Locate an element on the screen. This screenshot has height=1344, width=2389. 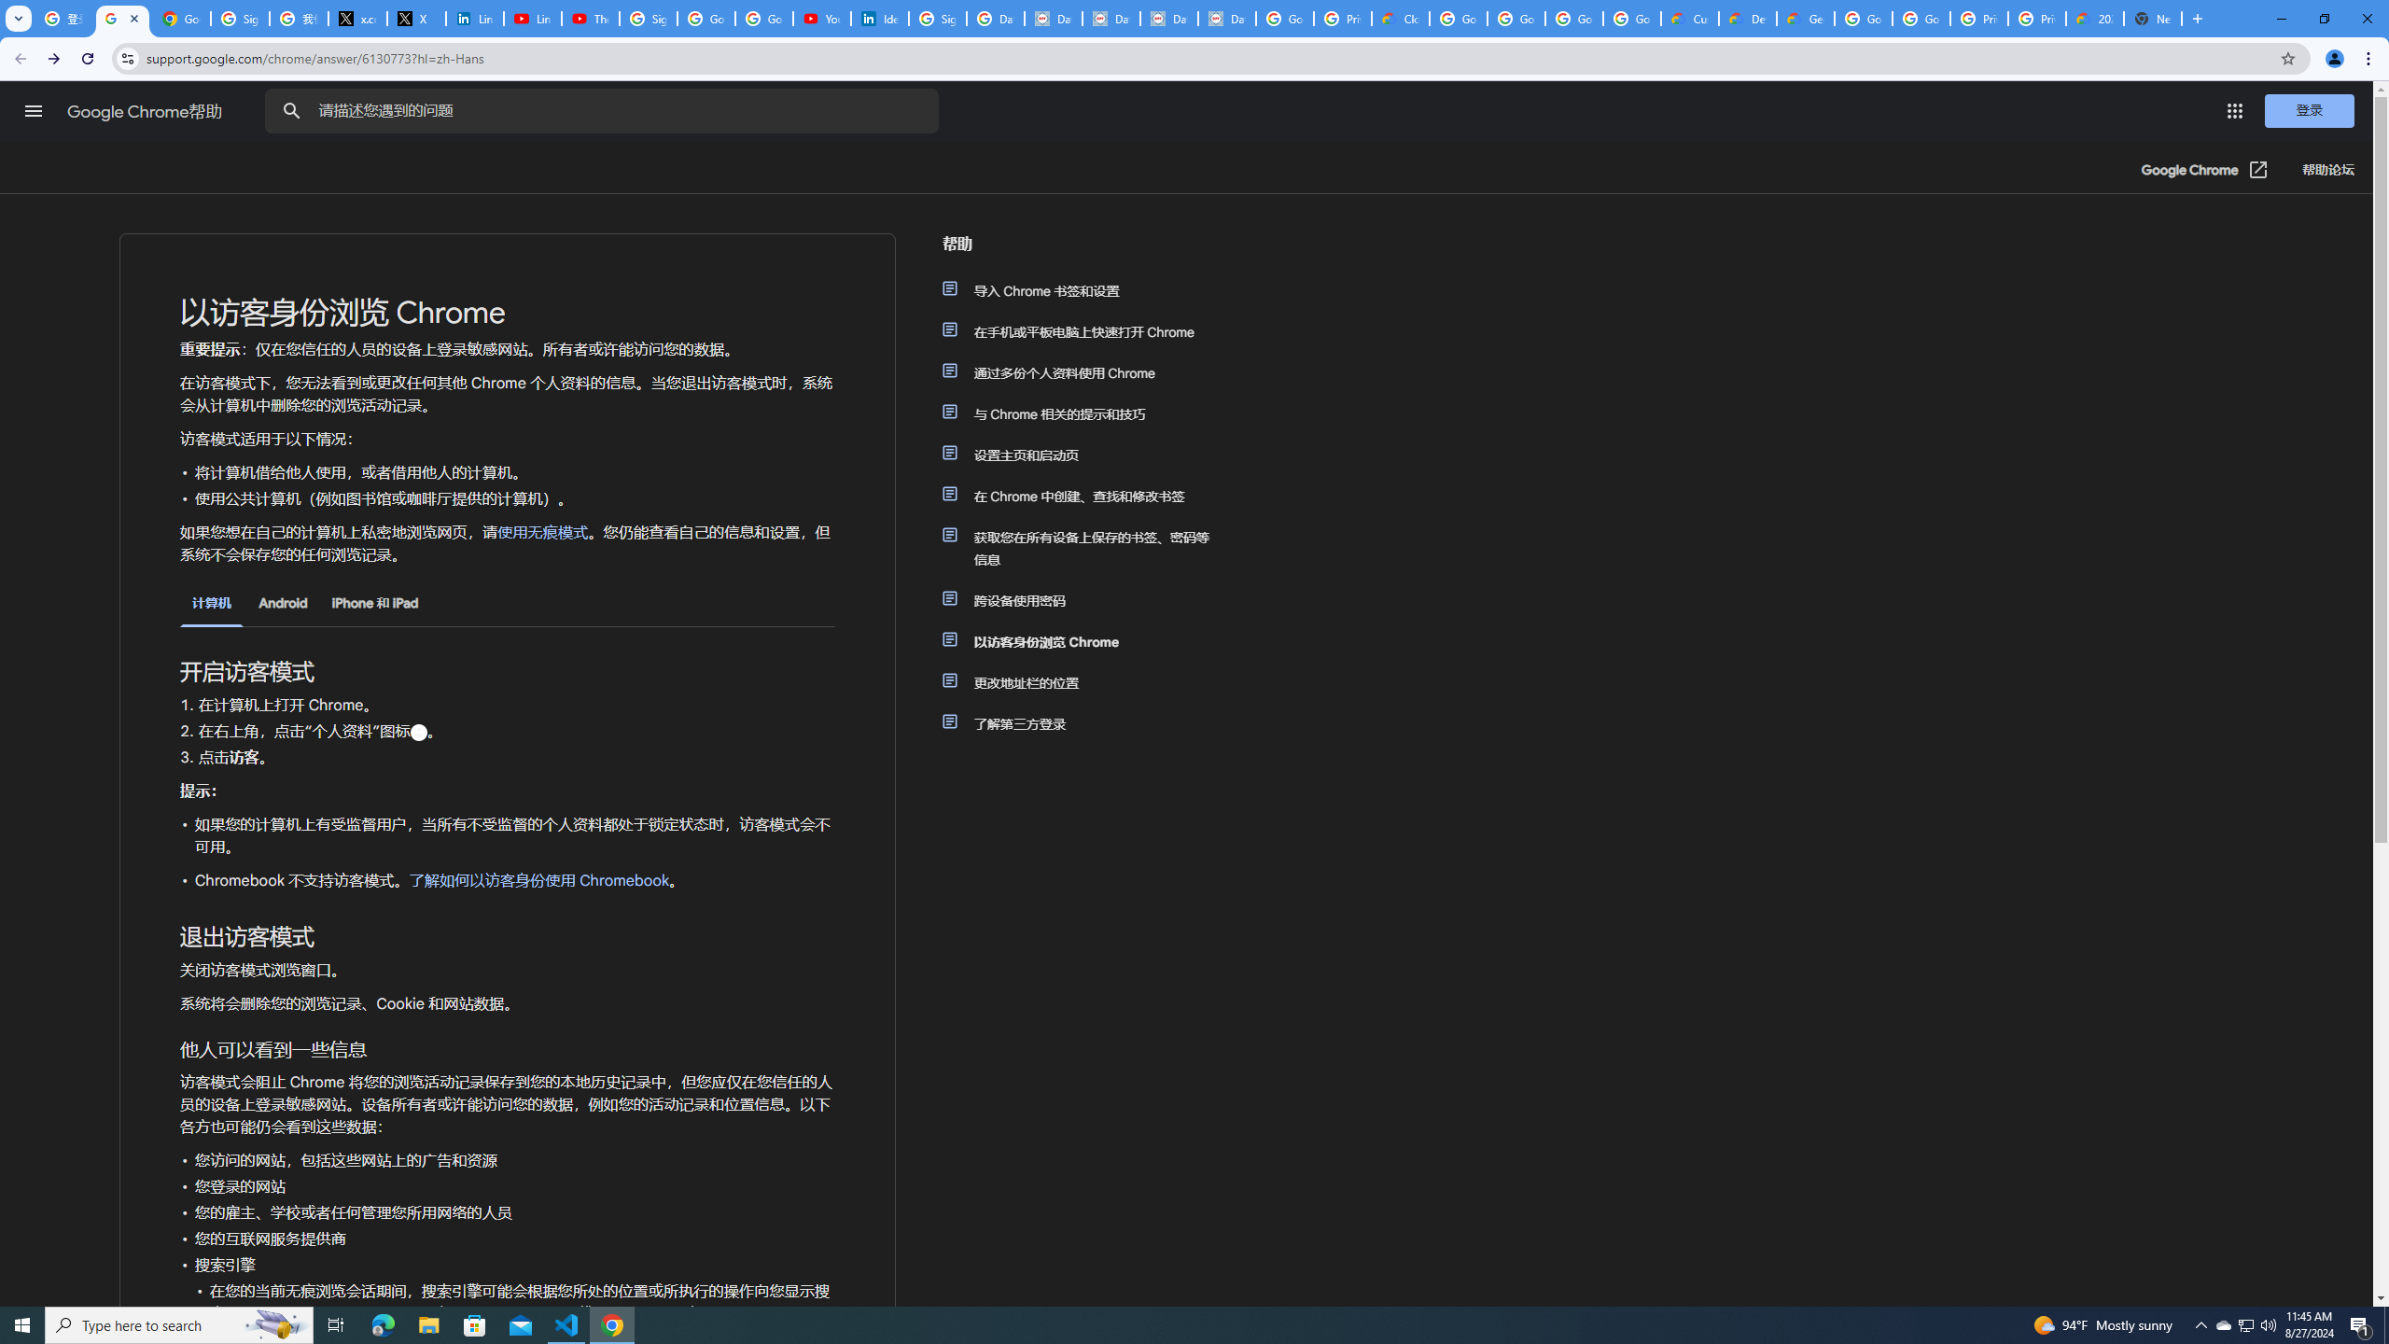
LinkedIn Privacy Policy is located at coordinates (474, 19).